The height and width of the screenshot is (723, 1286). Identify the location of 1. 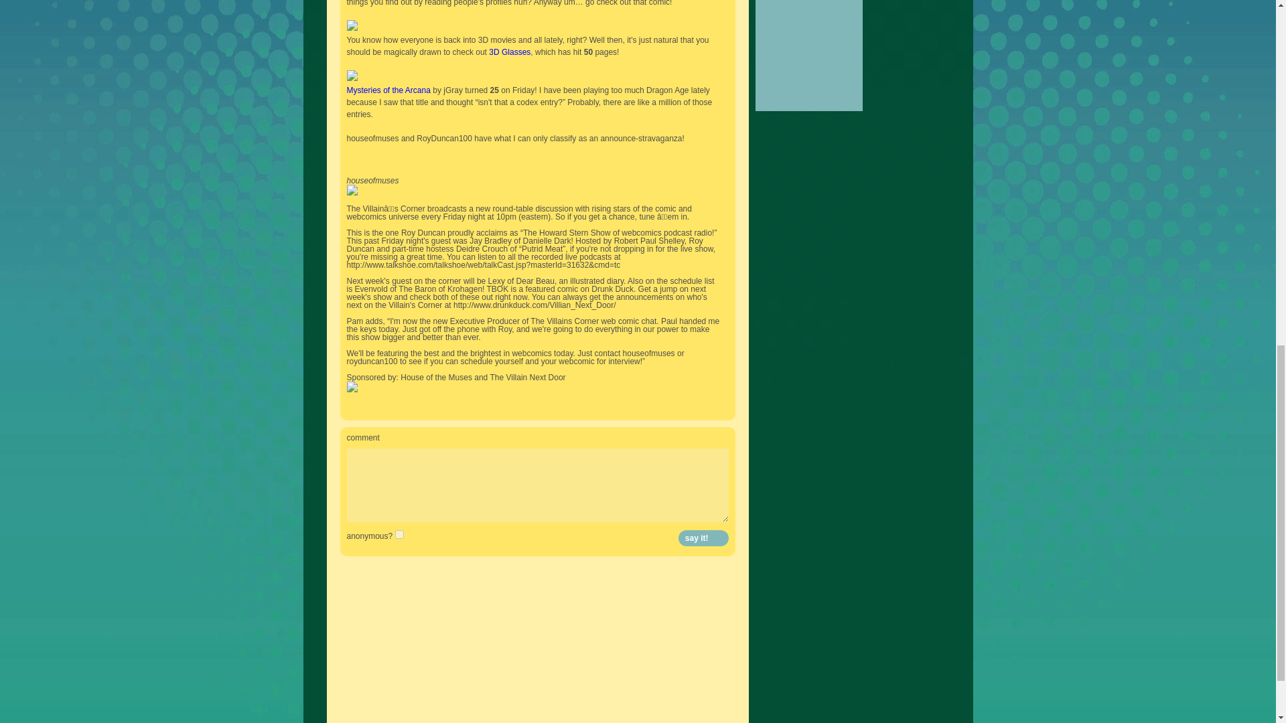
(399, 534).